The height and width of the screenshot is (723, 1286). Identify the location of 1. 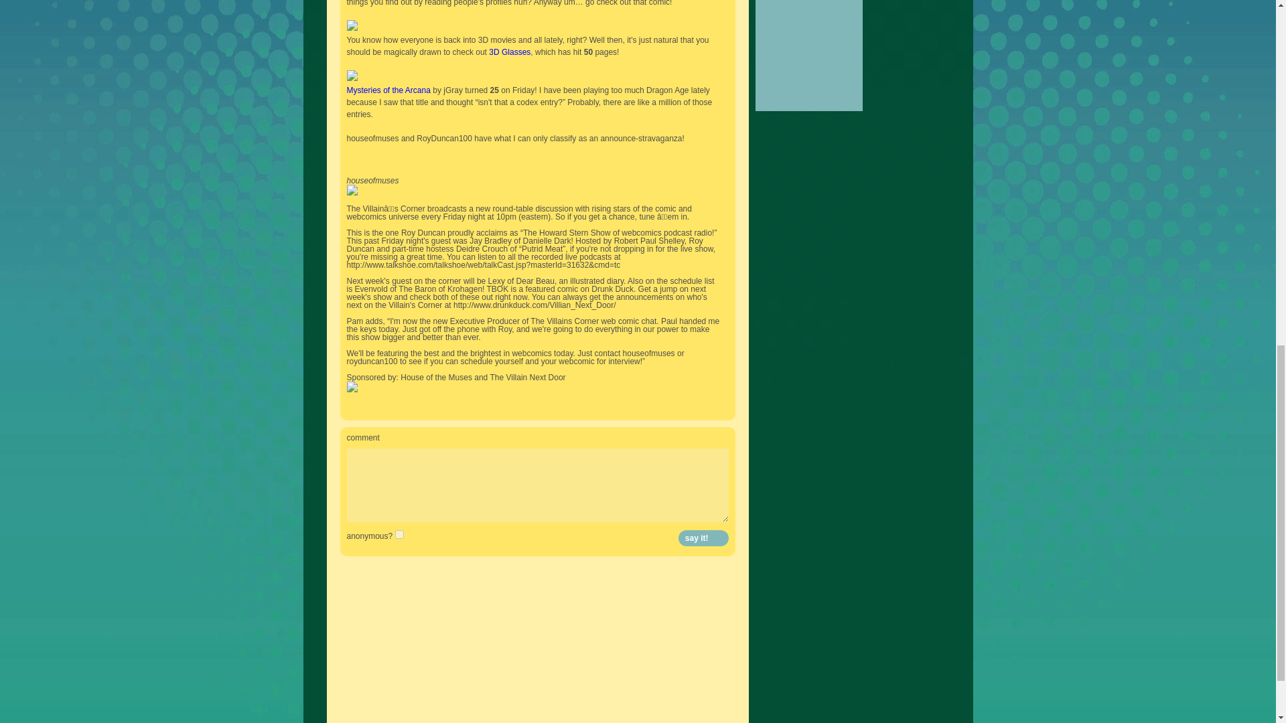
(399, 534).